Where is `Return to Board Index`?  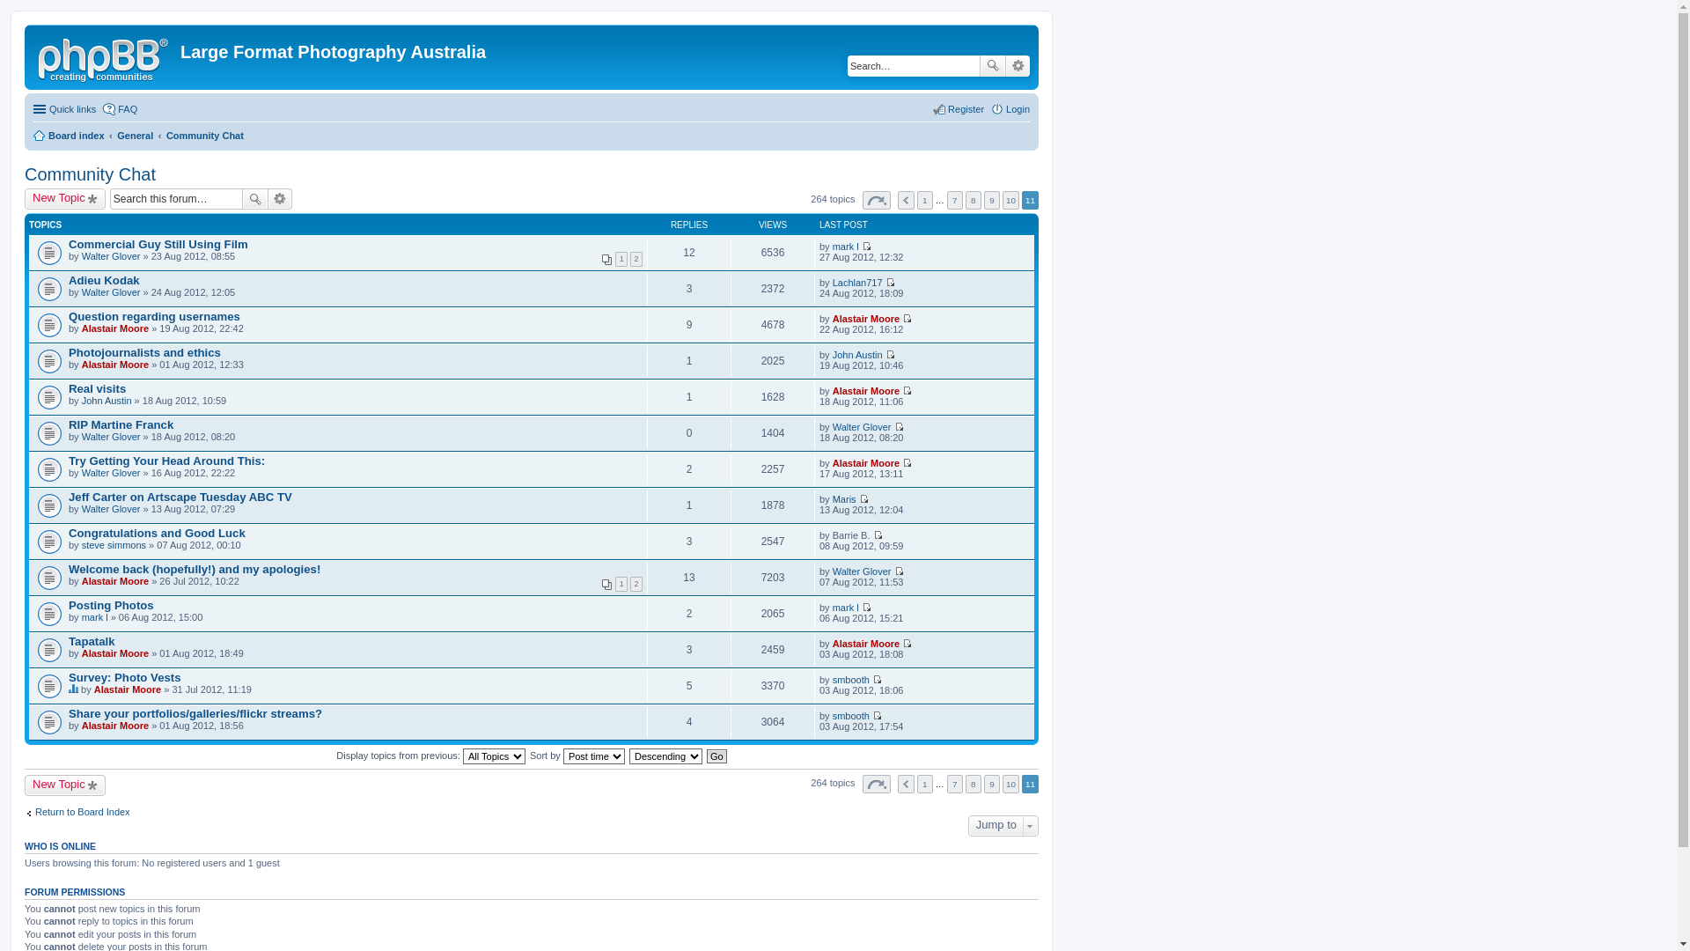
Return to Board Index is located at coordinates (77, 812).